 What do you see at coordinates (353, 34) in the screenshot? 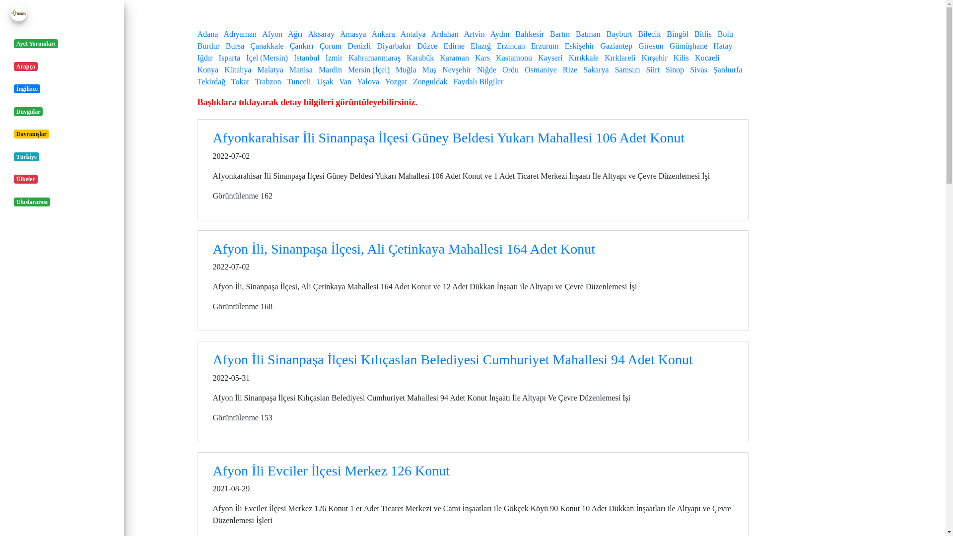
I see `Amasya` at bounding box center [353, 34].